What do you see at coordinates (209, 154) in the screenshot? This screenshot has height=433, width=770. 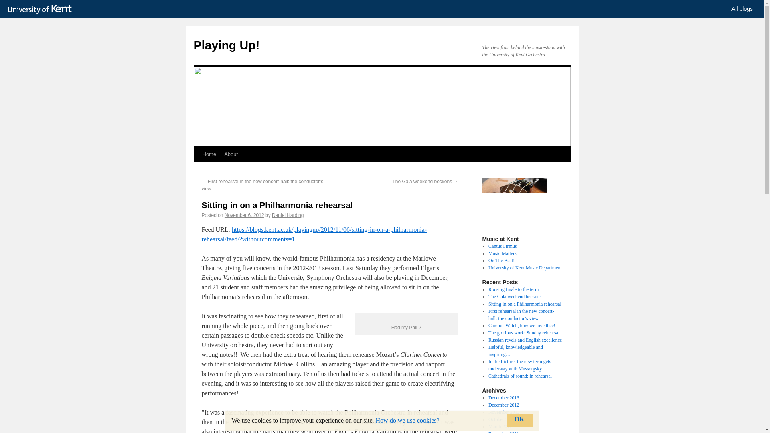 I see `Home` at bounding box center [209, 154].